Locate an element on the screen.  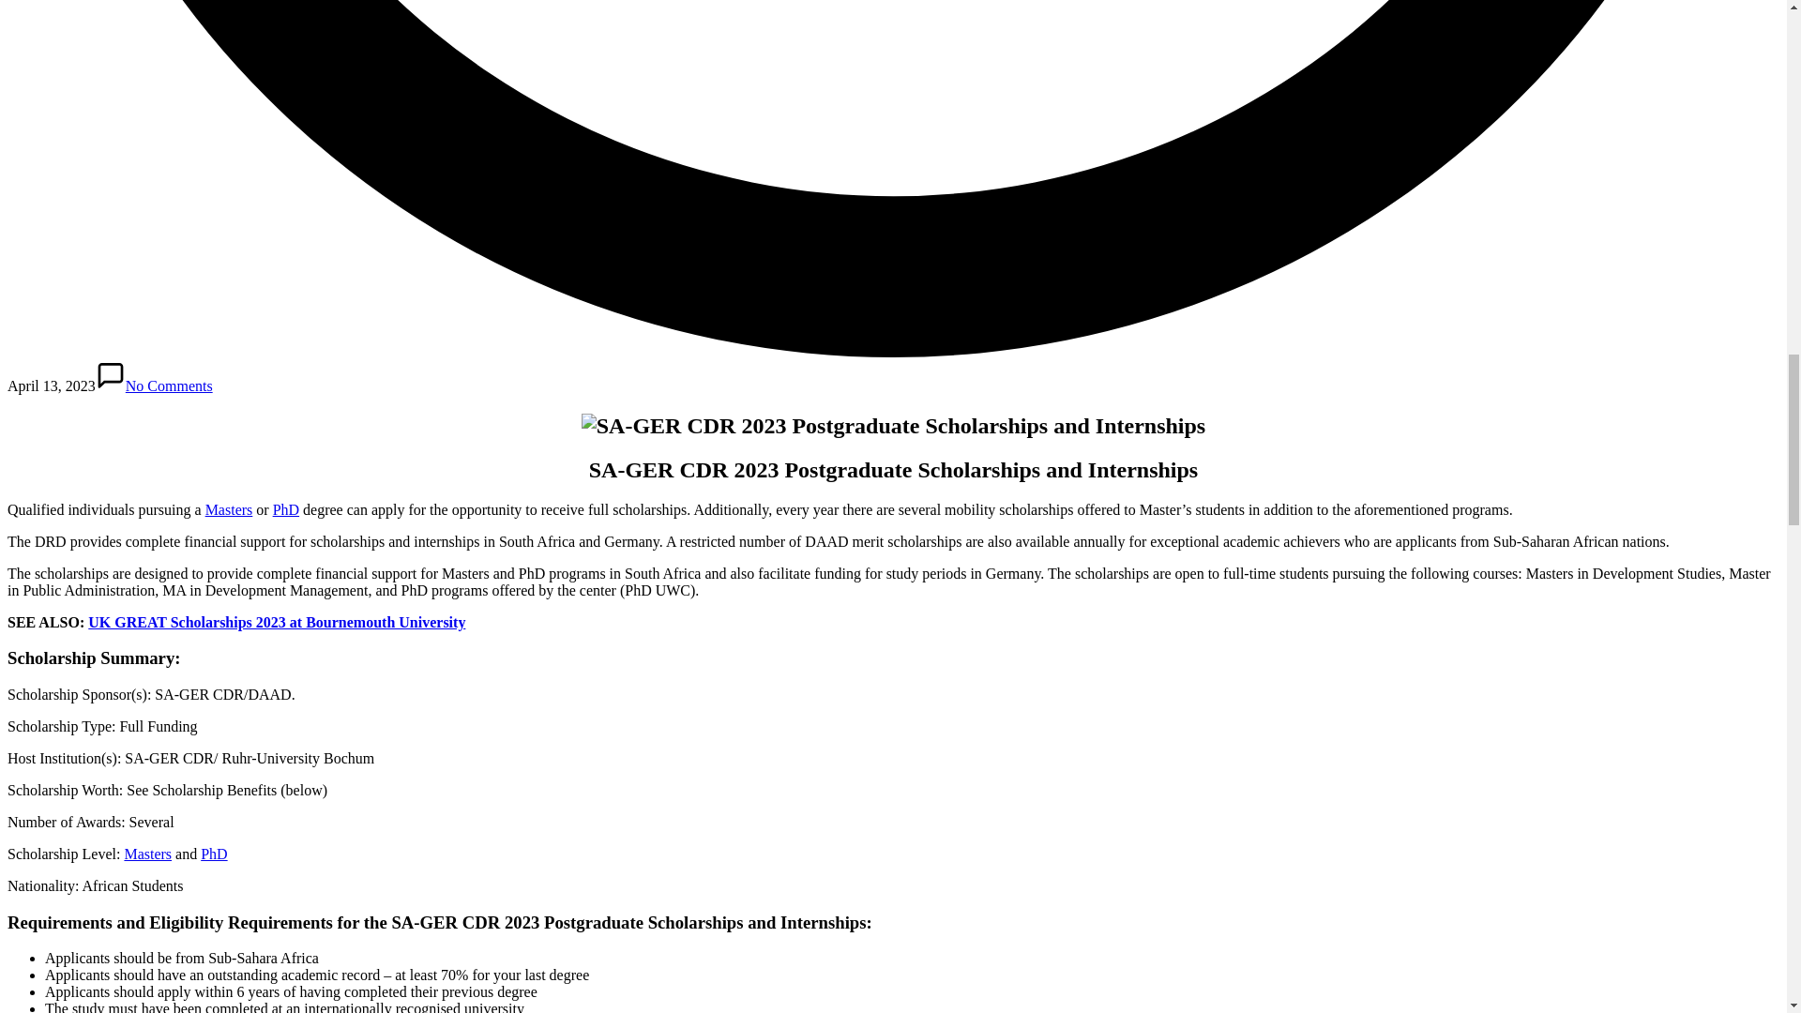
SA-GER CDR 2023 Postgraduate Scholarships and Internships is located at coordinates (893, 426).